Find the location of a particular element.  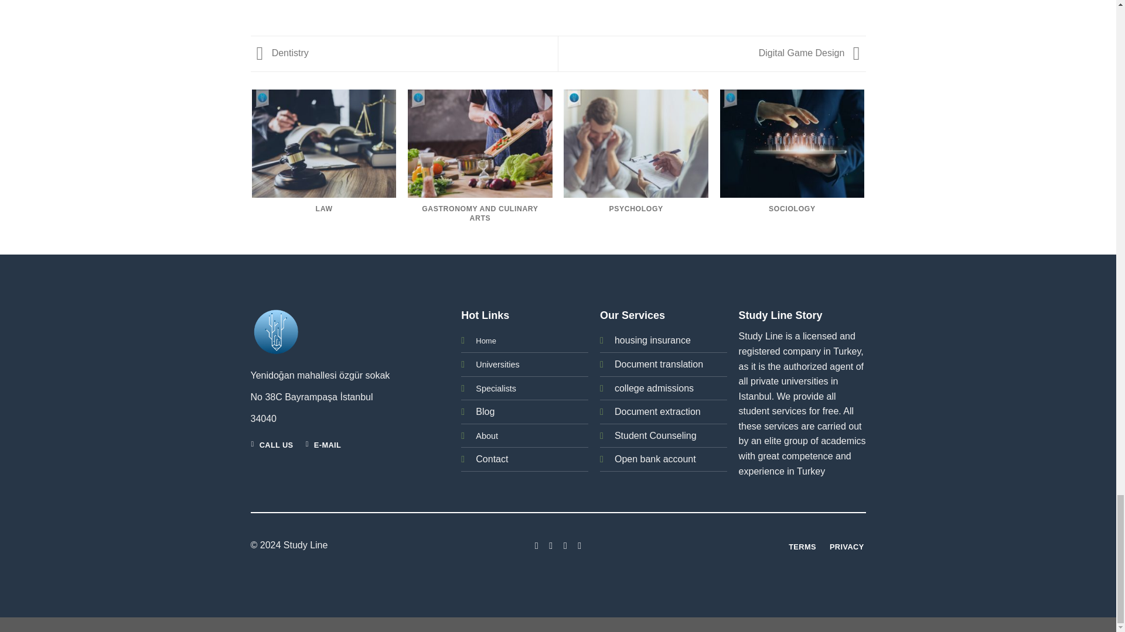

SOCIOLOGY is located at coordinates (792, 162).